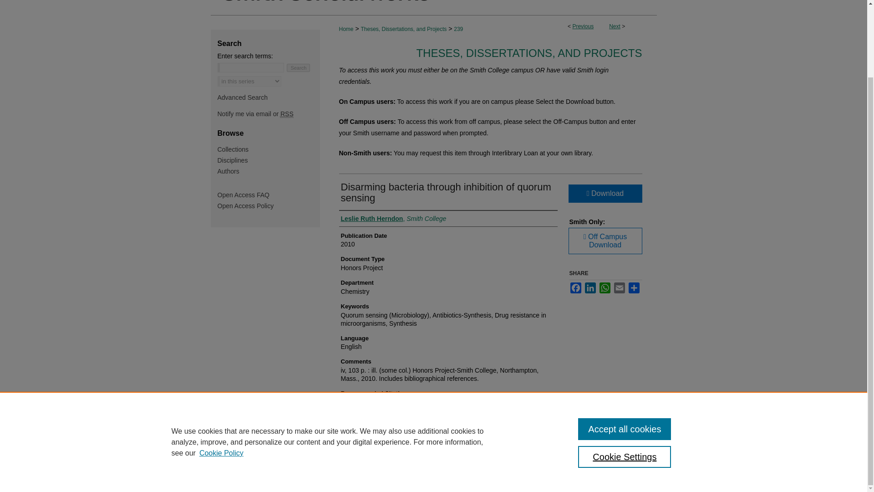 Image resolution: width=874 pixels, height=492 pixels. Describe the element at coordinates (433, 8) in the screenshot. I see `Smith ScholarWorks` at that location.